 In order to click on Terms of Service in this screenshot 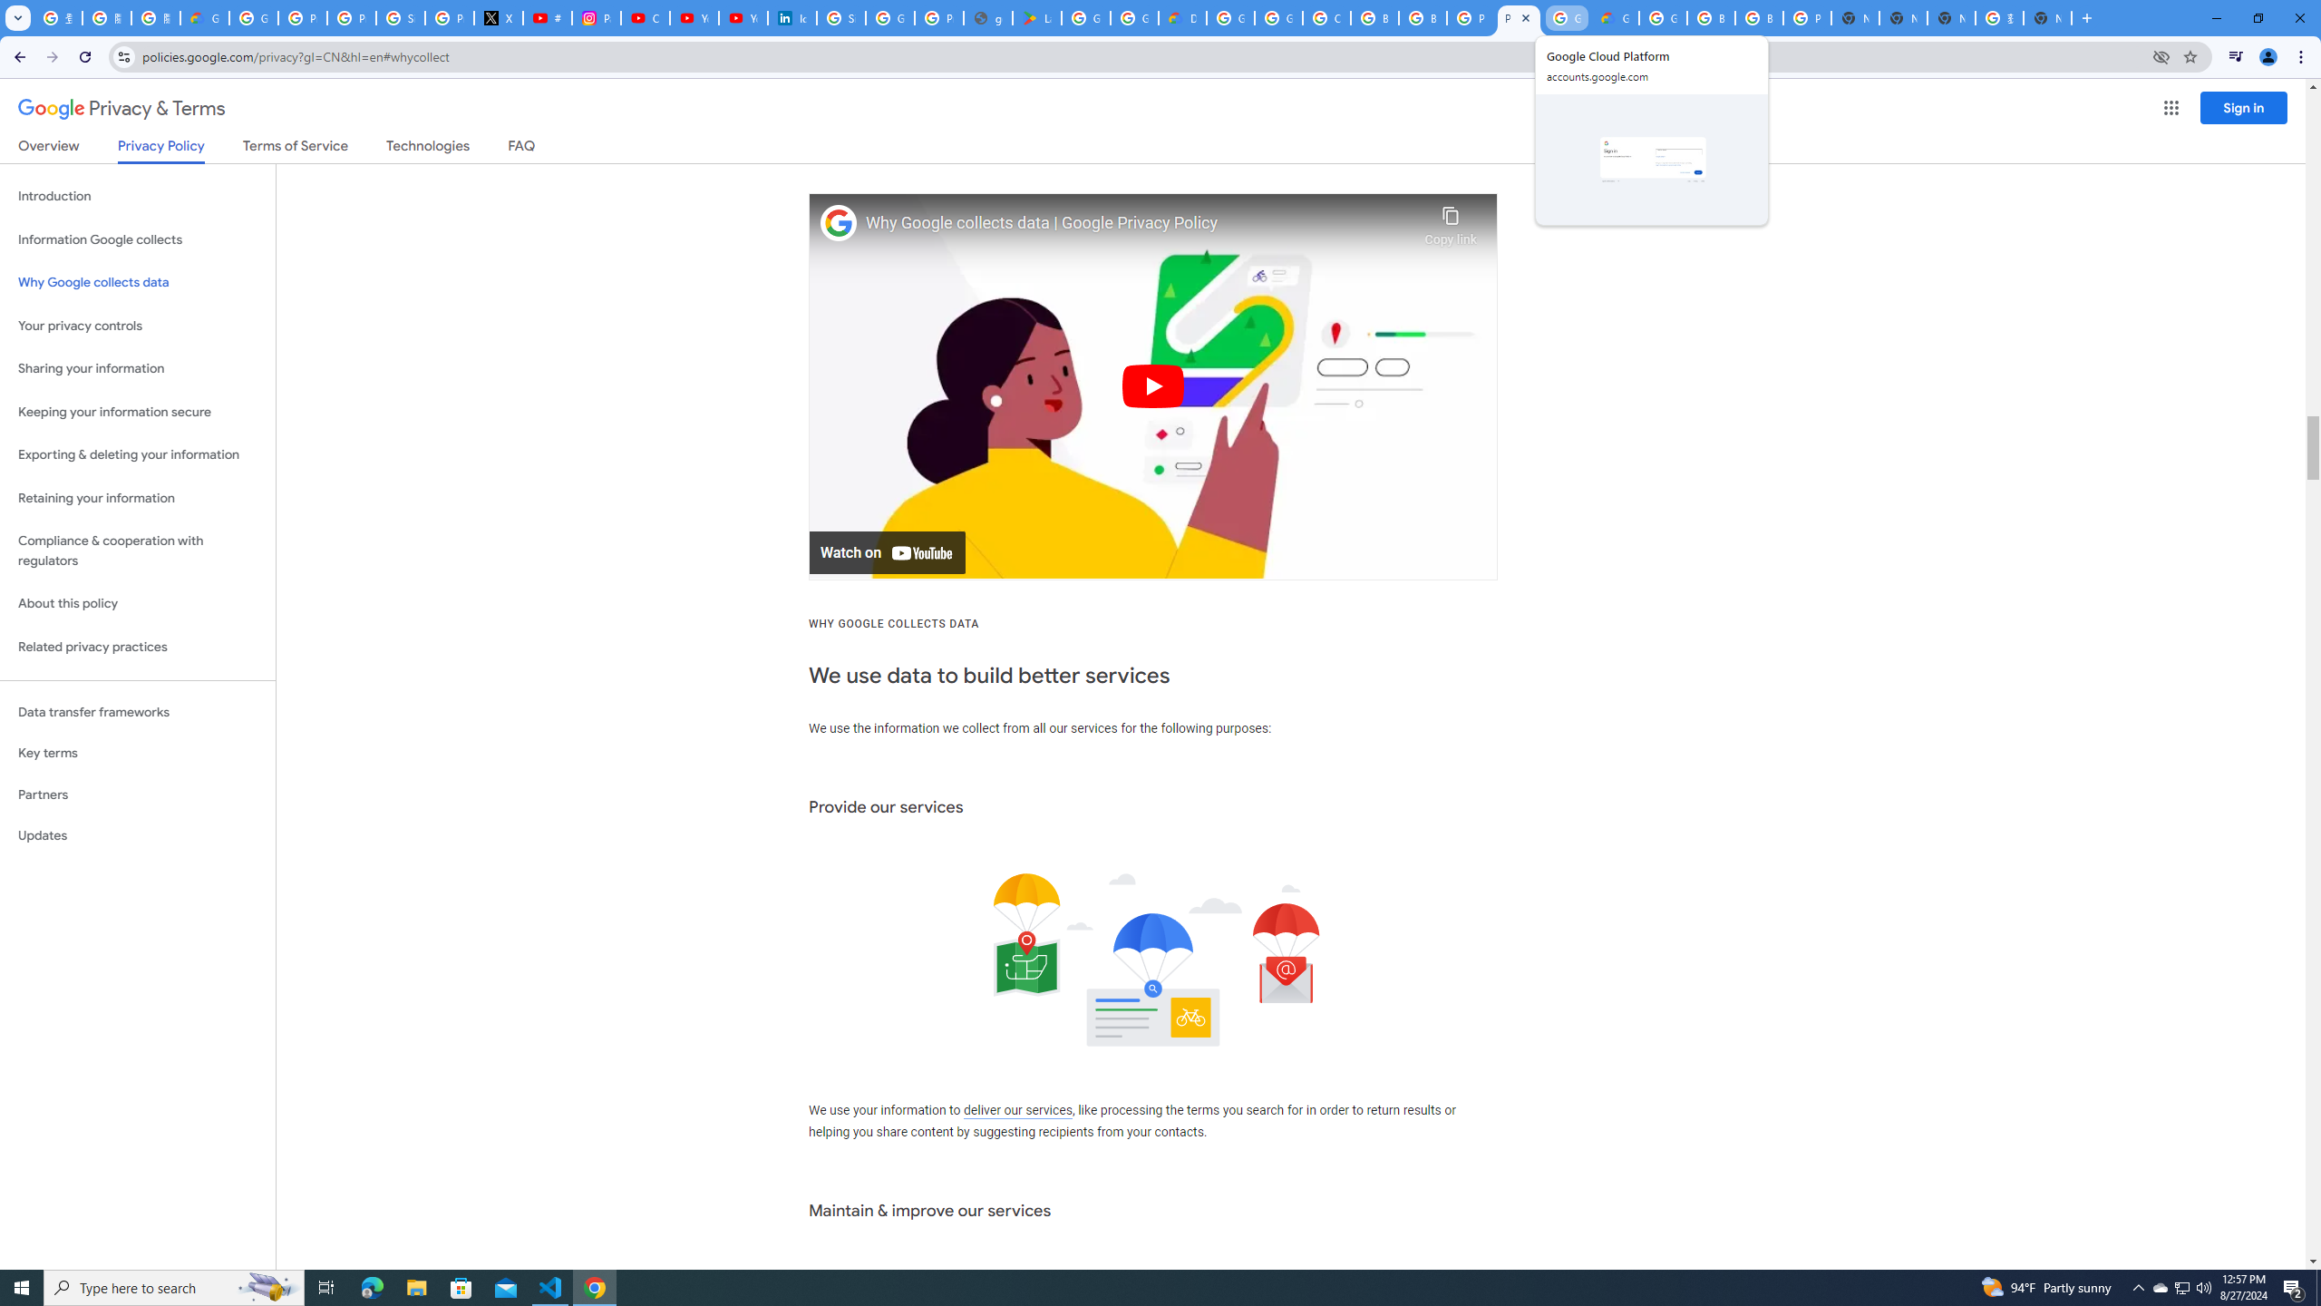, I will do `click(295, 149)`.